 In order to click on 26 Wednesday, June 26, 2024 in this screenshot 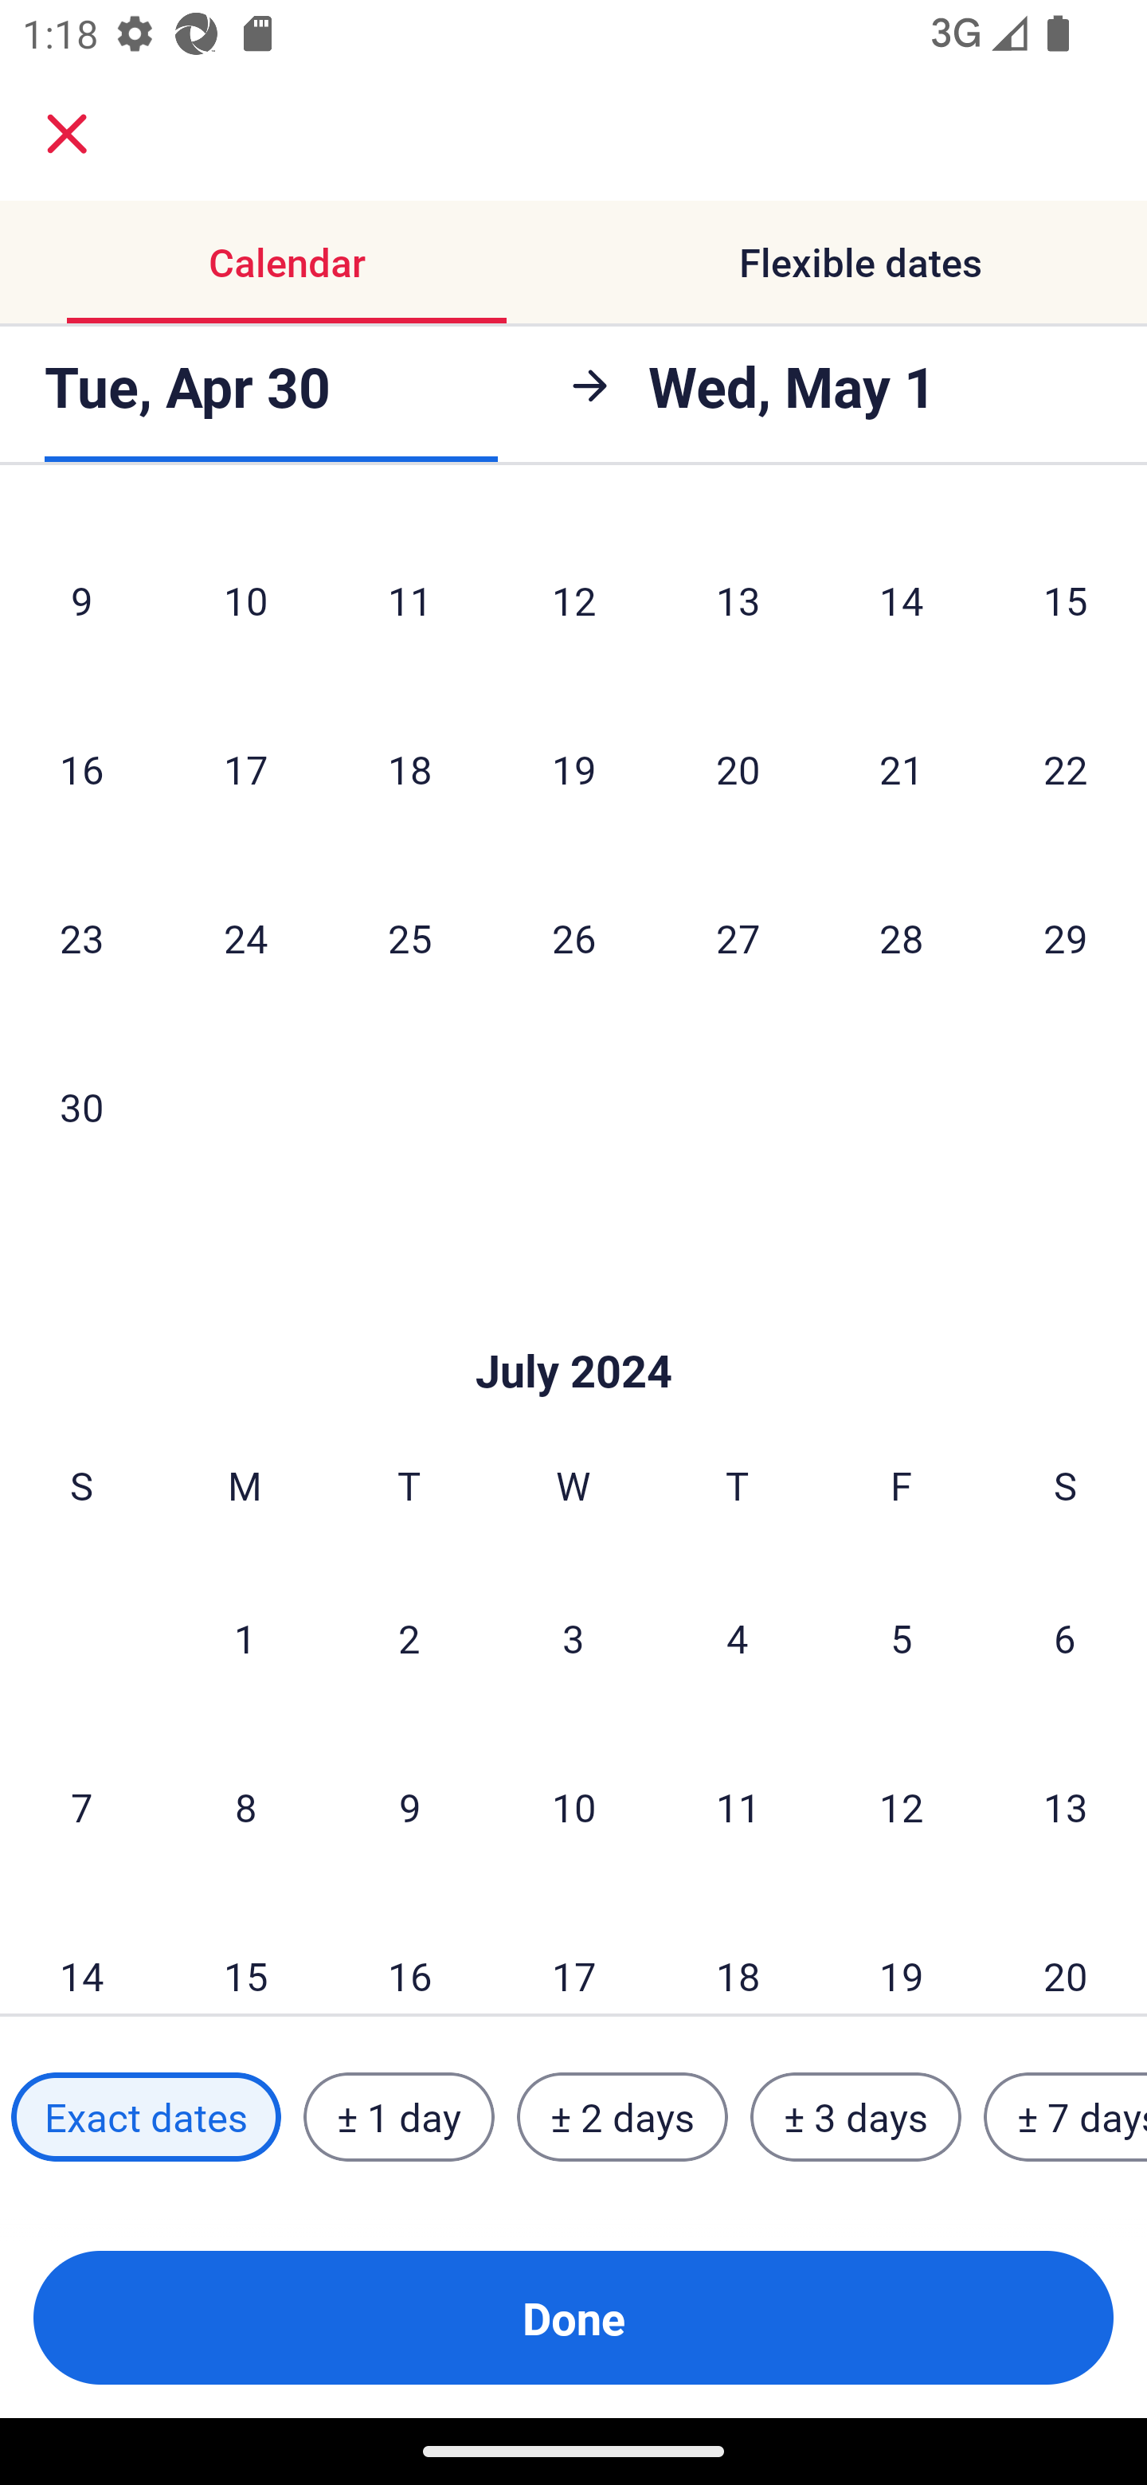, I will do `click(573, 938)`.